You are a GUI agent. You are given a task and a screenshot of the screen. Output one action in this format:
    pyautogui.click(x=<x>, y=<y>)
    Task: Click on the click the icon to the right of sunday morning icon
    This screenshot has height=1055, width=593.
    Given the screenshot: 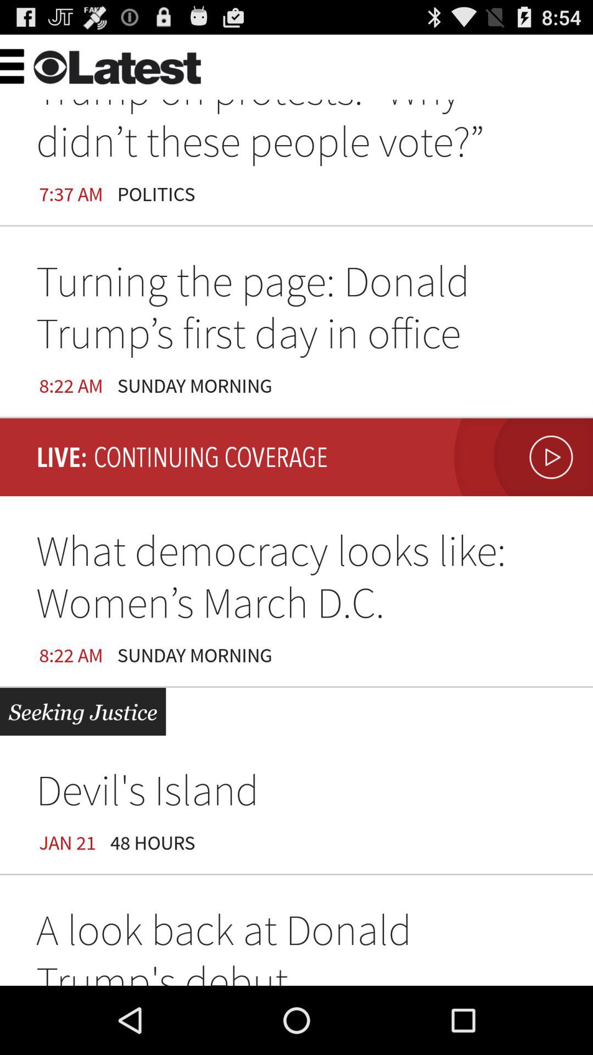 What is the action you would take?
    pyautogui.click(x=521, y=457)
    